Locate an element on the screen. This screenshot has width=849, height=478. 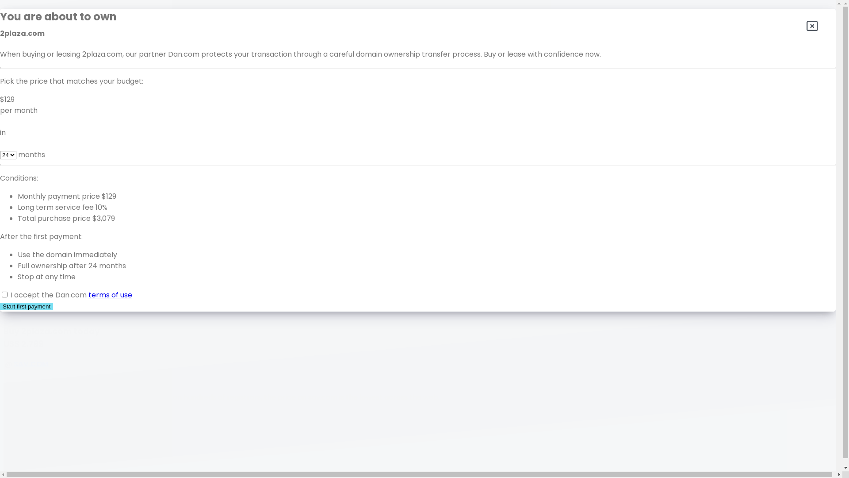
German is located at coordinates (54, 46).